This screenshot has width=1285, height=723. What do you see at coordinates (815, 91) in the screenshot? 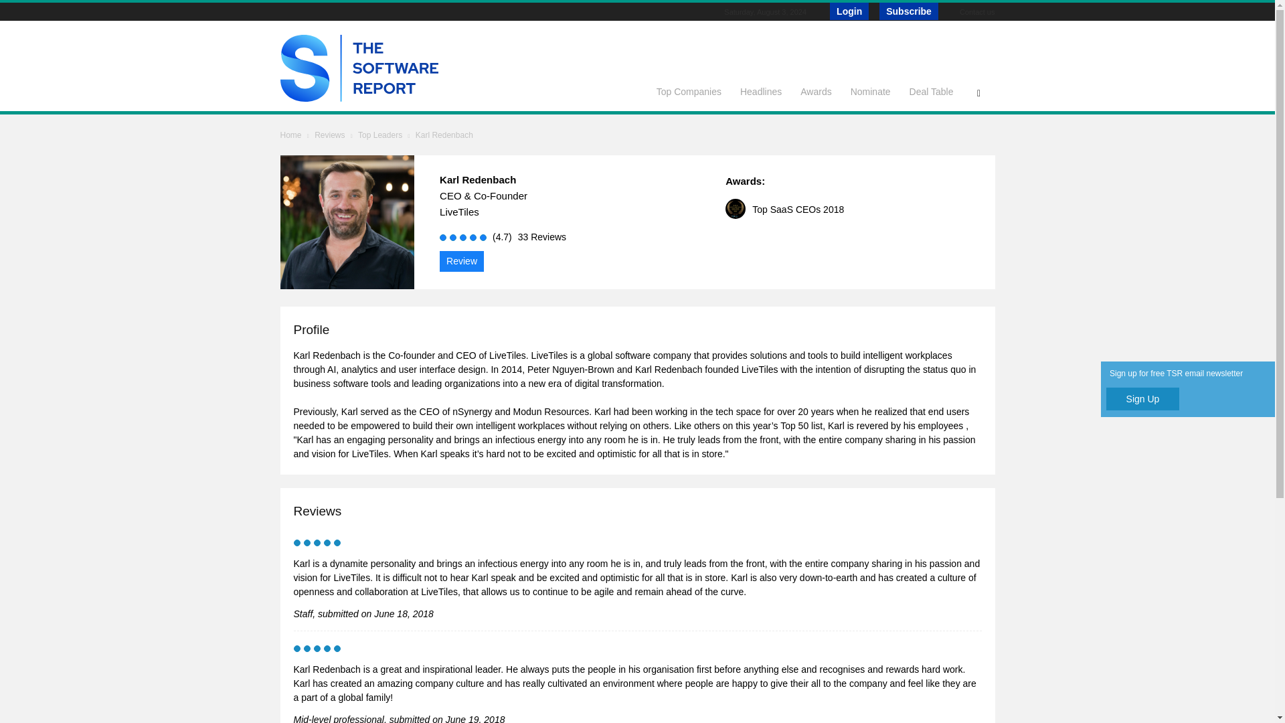
I see `Awards` at bounding box center [815, 91].